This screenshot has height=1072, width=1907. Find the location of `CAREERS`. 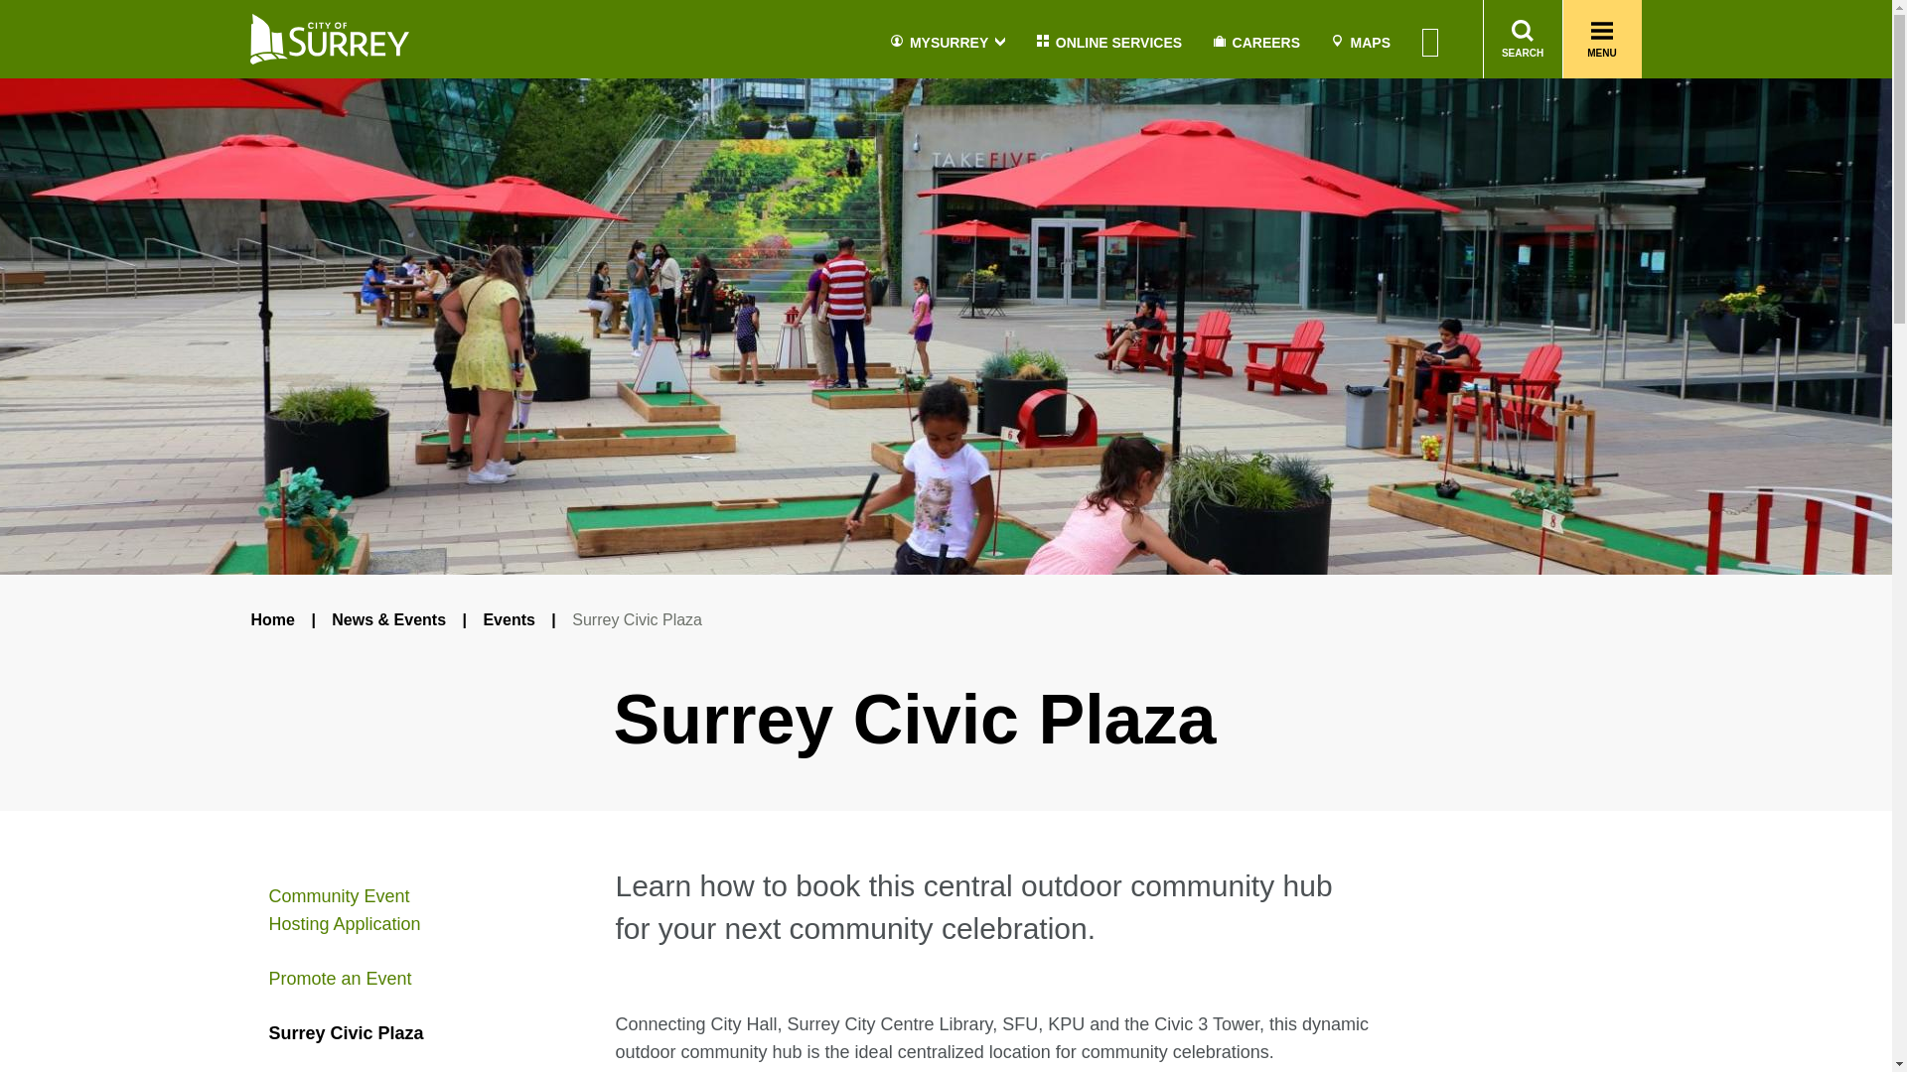

CAREERS is located at coordinates (1256, 43).